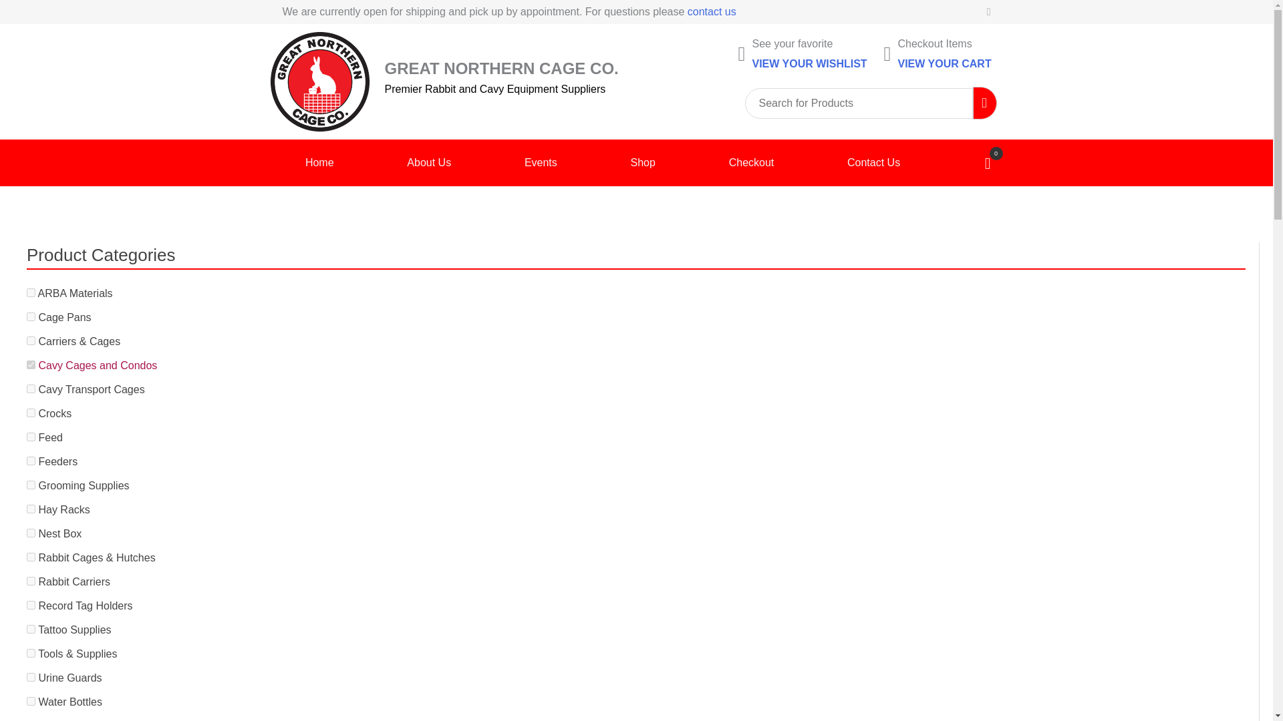  What do you see at coordinates (31, 365) in the screenshot?
I see `cavy-cages-condos` at bounding box center [31, 365].